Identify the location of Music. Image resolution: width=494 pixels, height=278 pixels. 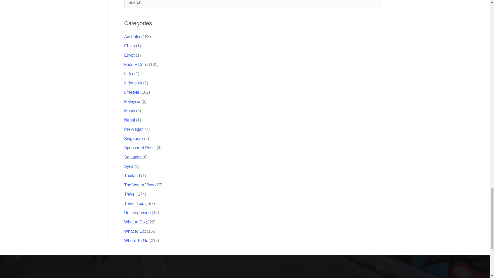
(129, 111).